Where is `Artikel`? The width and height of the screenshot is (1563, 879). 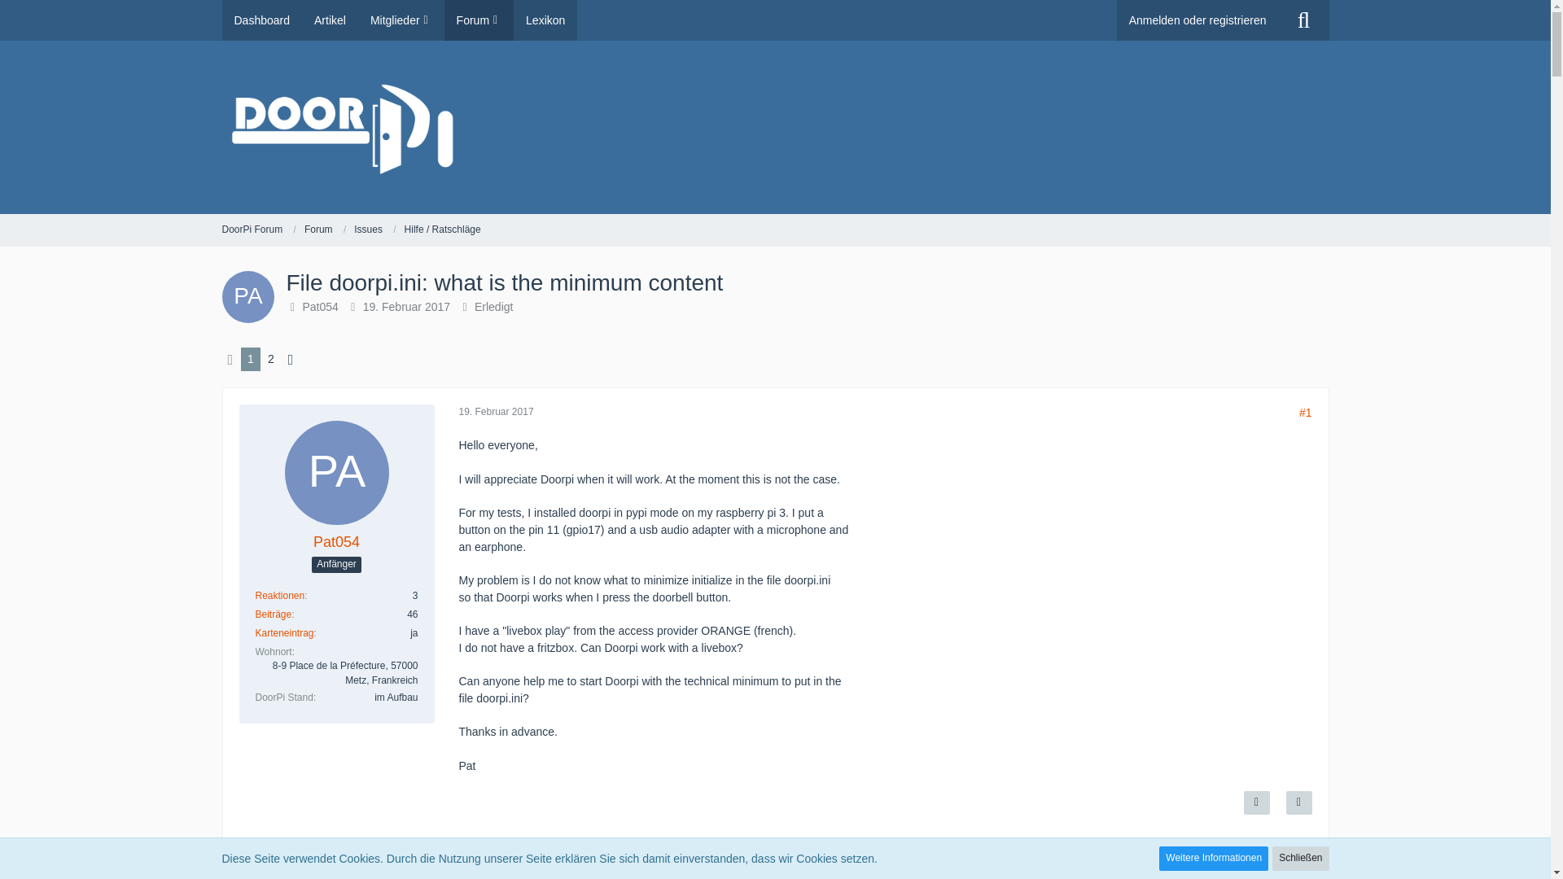
Artikel is located at coordinates (329, 20).